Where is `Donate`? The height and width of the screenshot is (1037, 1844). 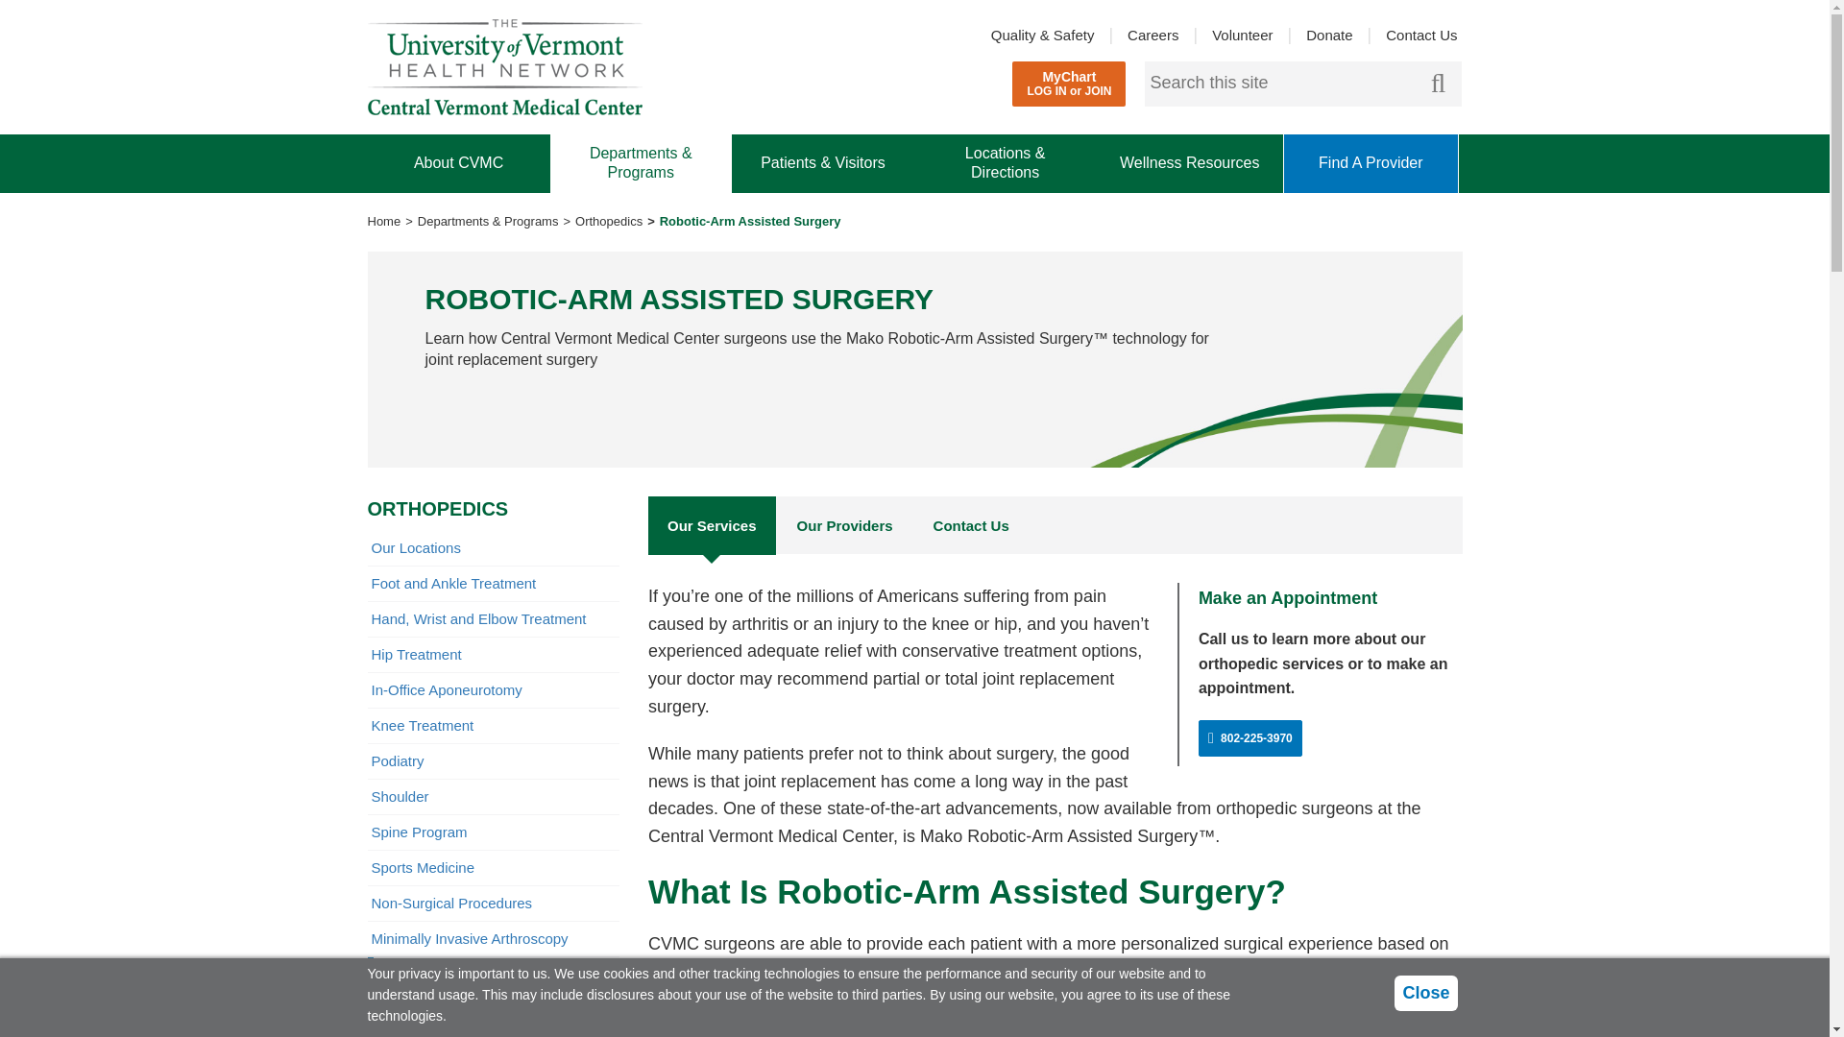
Donate is located at coordinates (1243, 36).